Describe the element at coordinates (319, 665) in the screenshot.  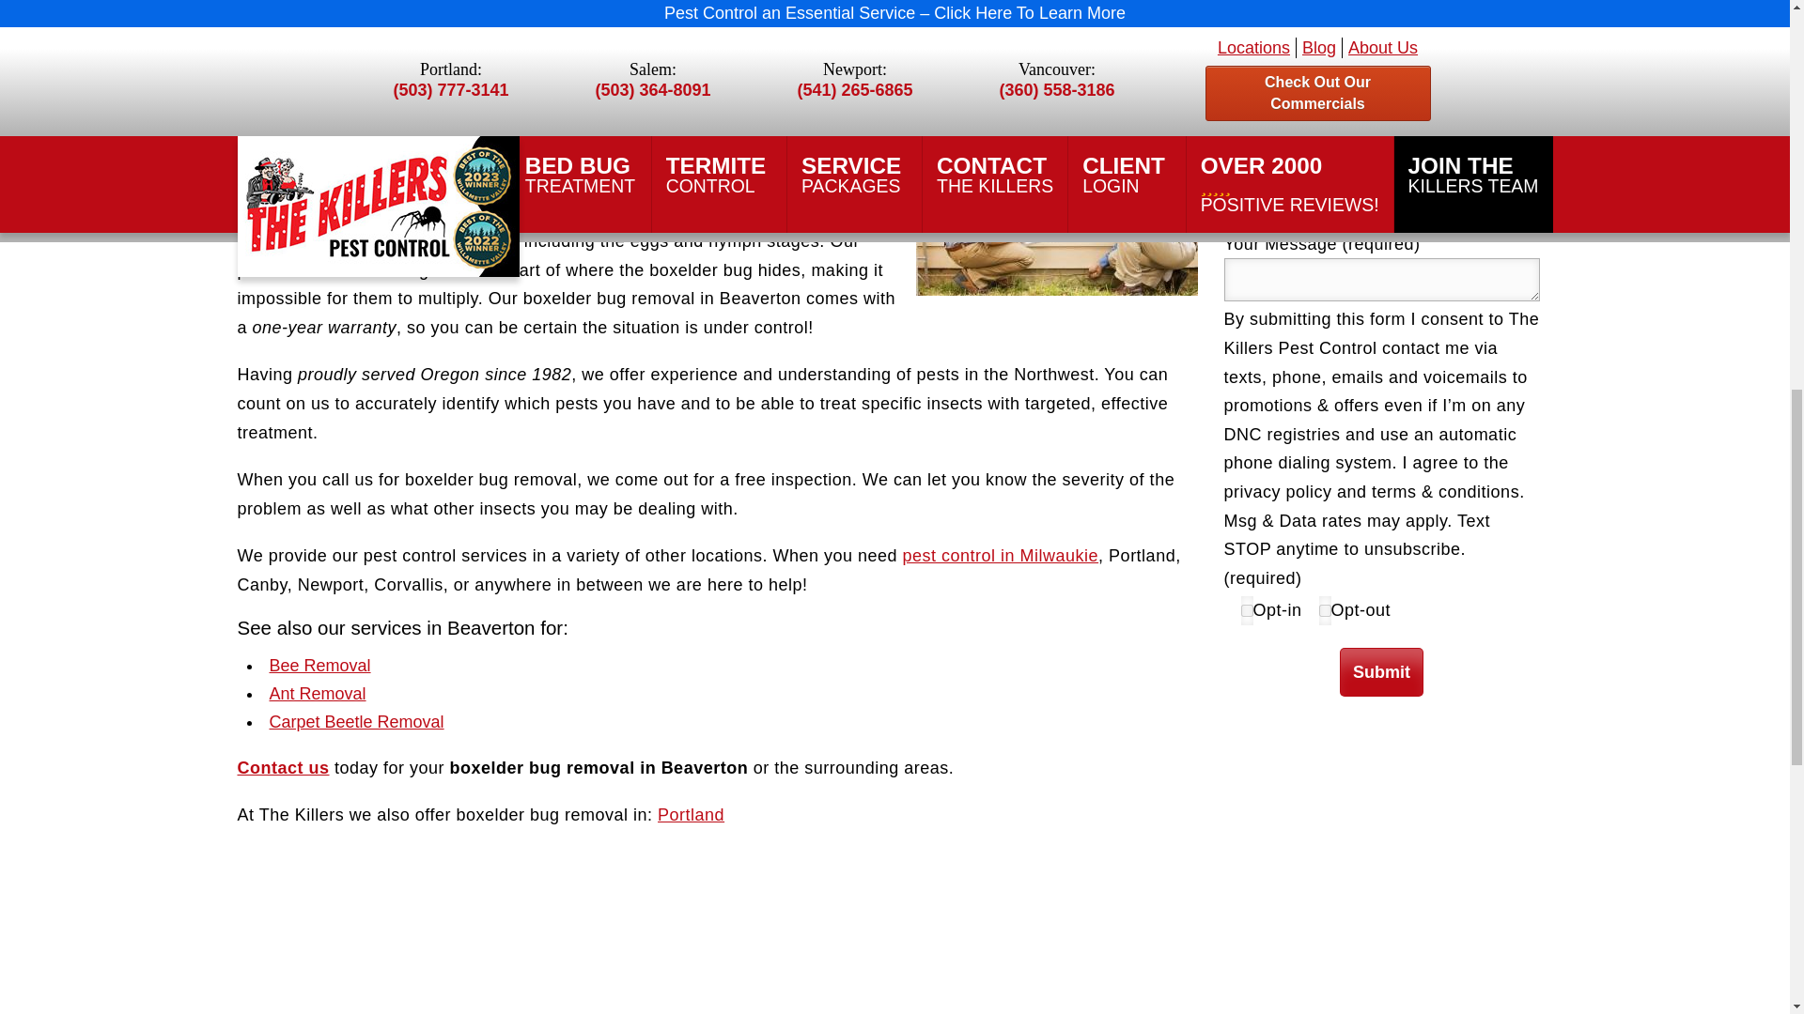
I see `Bee Removal` at that location.